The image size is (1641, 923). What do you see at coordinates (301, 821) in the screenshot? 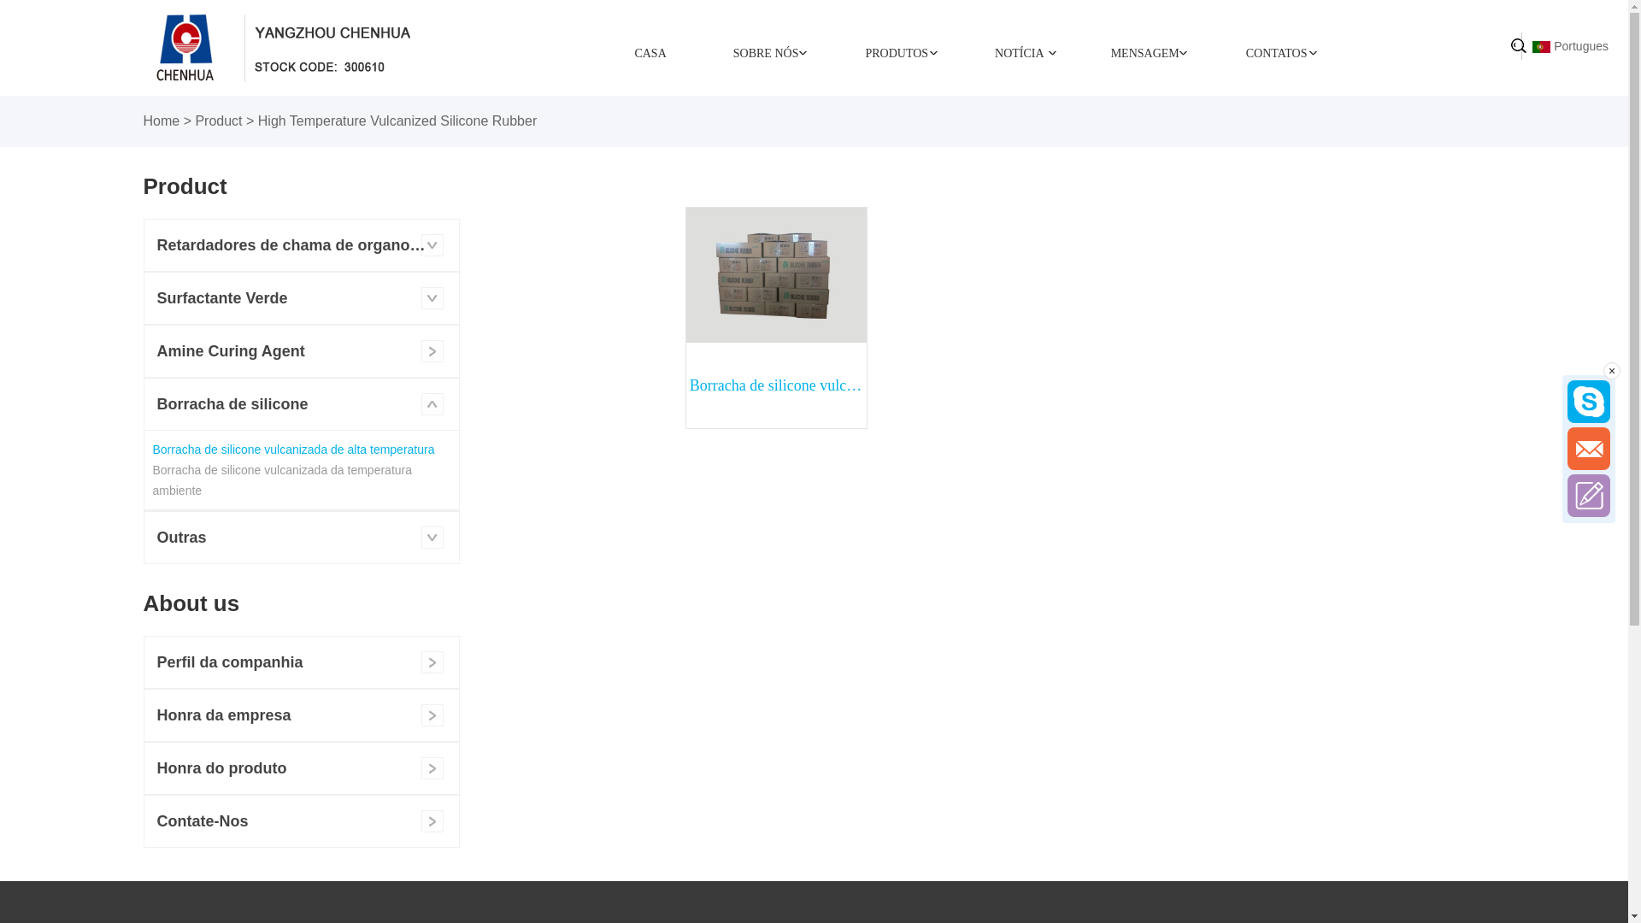
I see `Contate-Nos` at bounding box center [301, 821].